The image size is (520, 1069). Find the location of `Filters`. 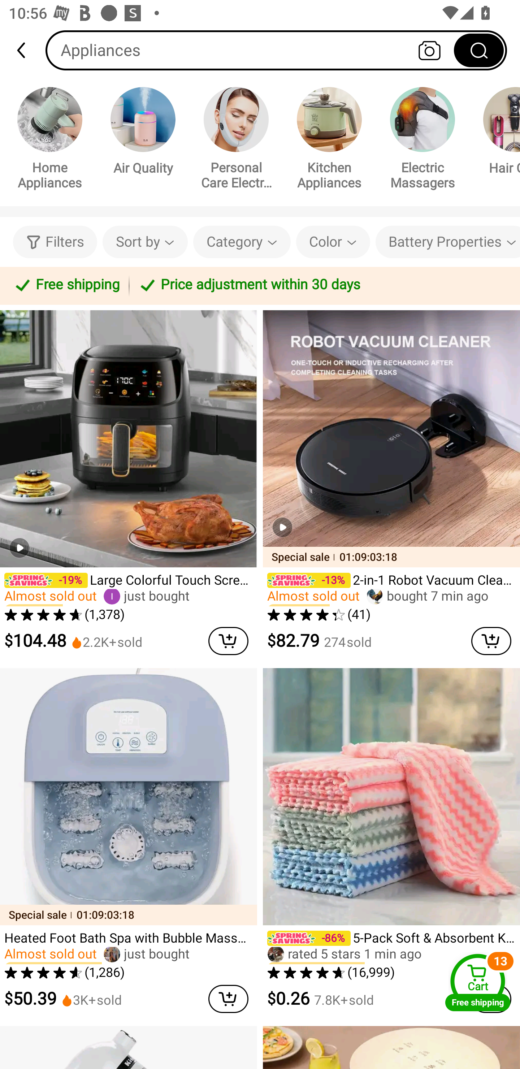

Filters is located at coordinates (55, 242).